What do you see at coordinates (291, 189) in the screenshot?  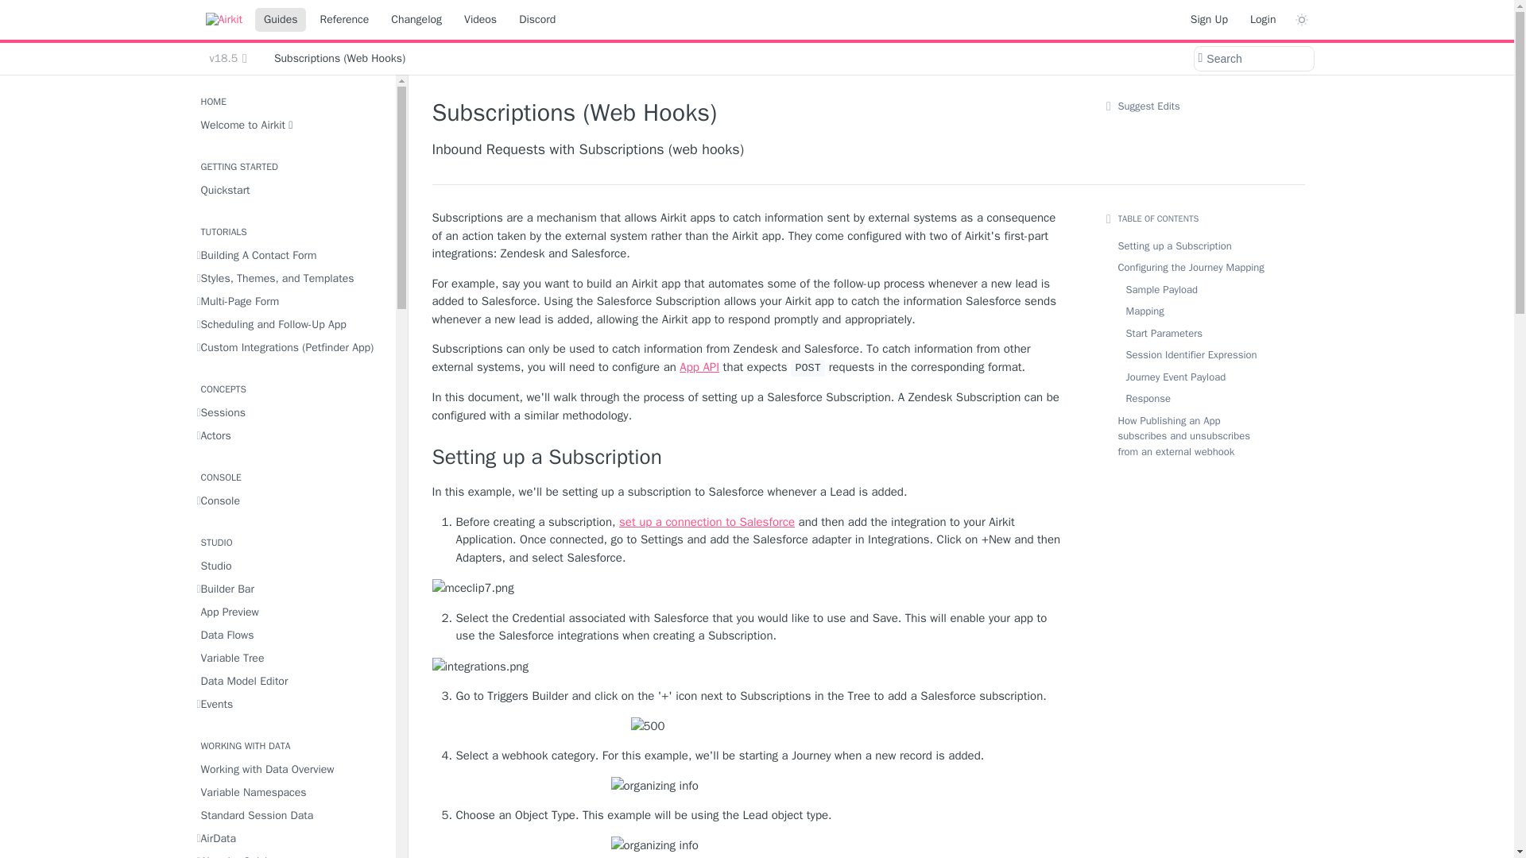 I see `Quickstart` at bounding box center [291, 189].